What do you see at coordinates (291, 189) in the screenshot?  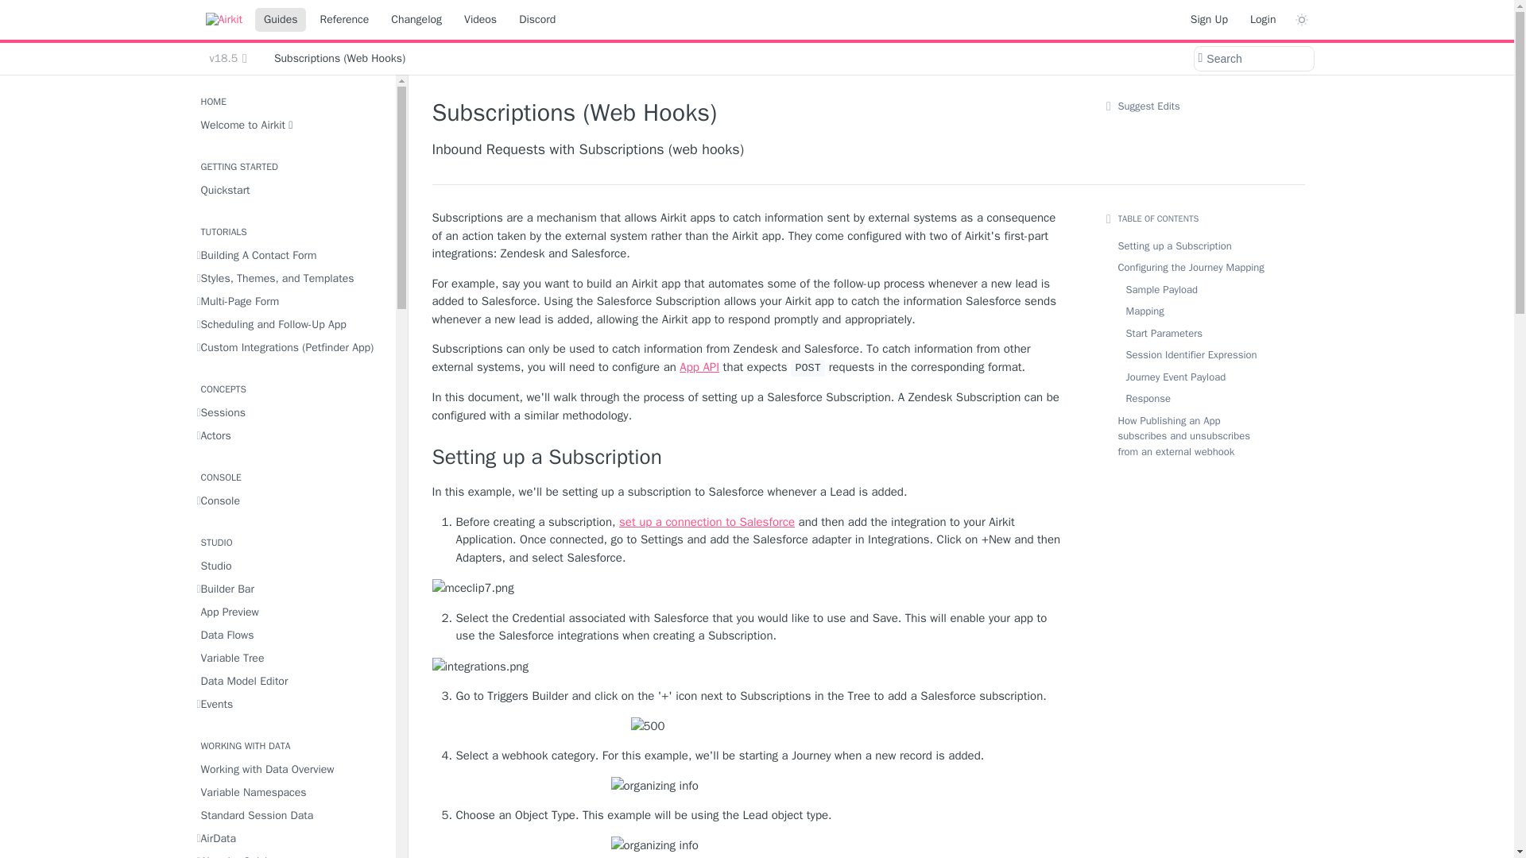 I see `Quickstart` at bounding box center [291, 189].